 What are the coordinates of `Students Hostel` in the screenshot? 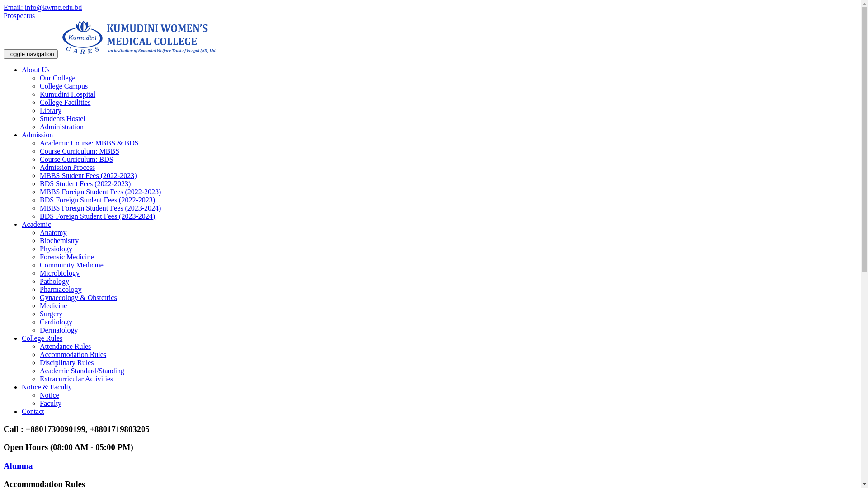 It's located at (62, 118).